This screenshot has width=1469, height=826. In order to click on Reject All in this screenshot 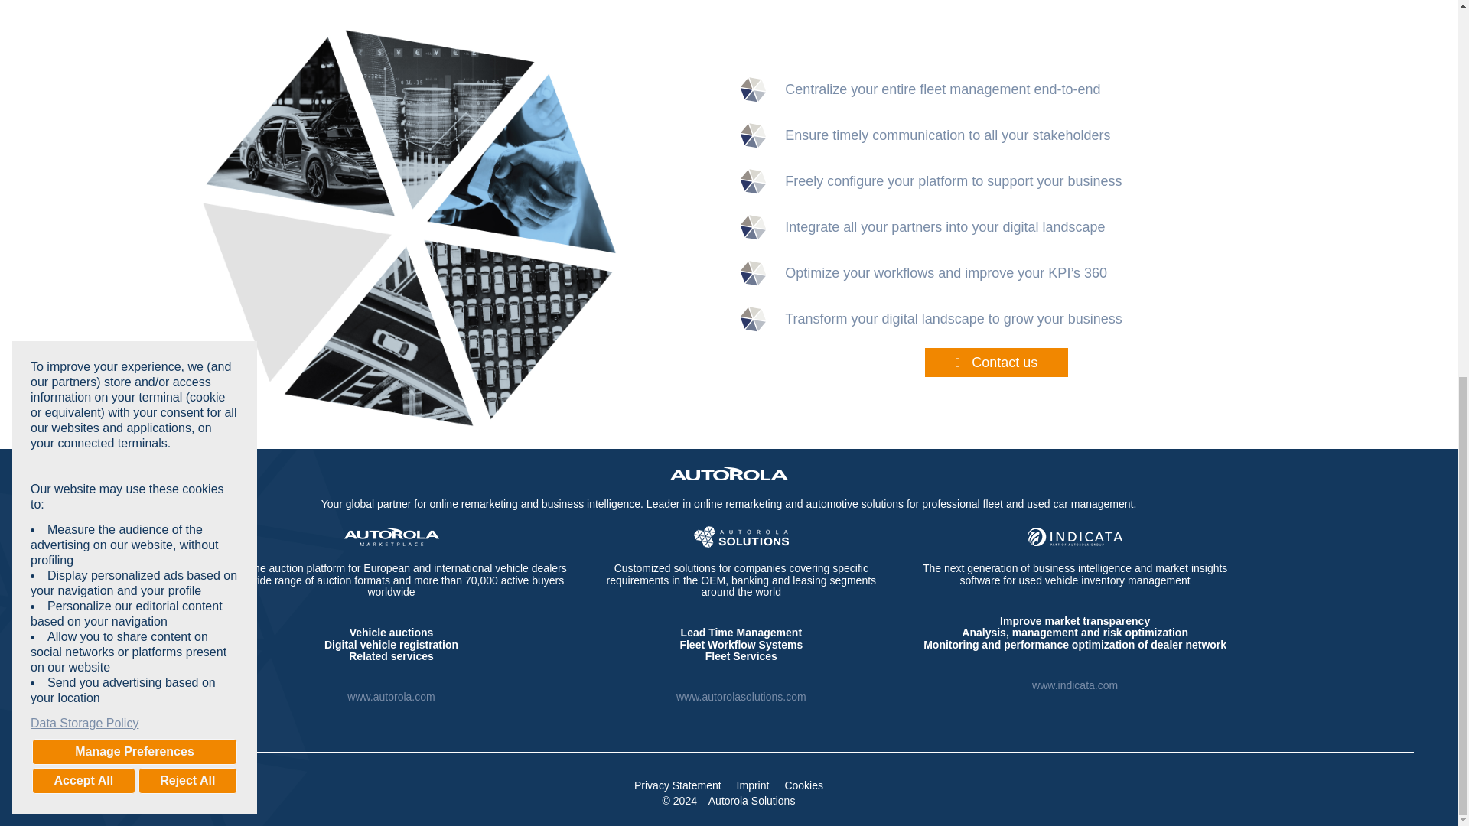, I will do `click(187, 90)`.